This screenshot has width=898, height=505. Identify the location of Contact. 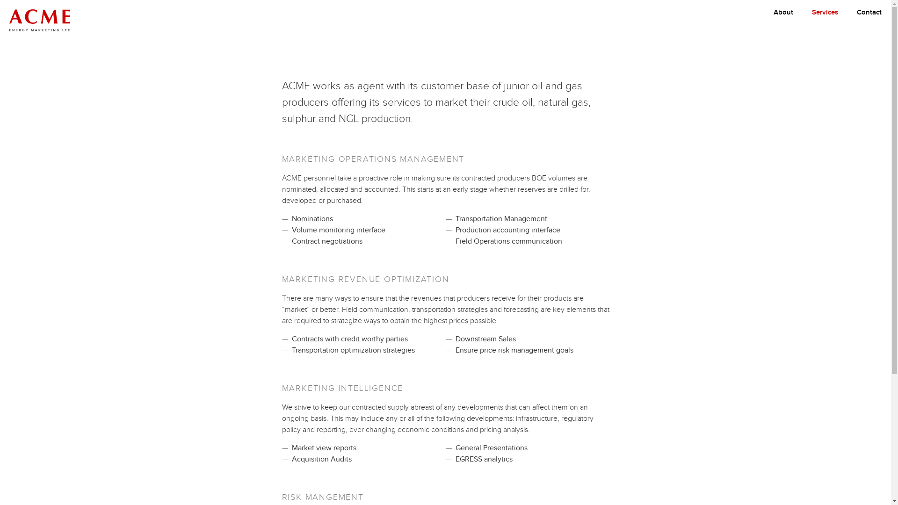
(869, 13).